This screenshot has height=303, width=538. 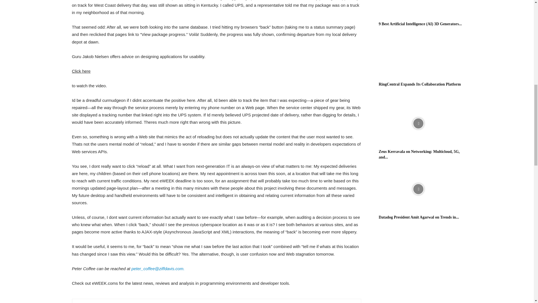 What do you see at coordinates (418, 123) in the screenshot?
I see `Zeus Kerravala on Networking: Multicloud, 5G, and Automation` at bounding box center [418, 123].